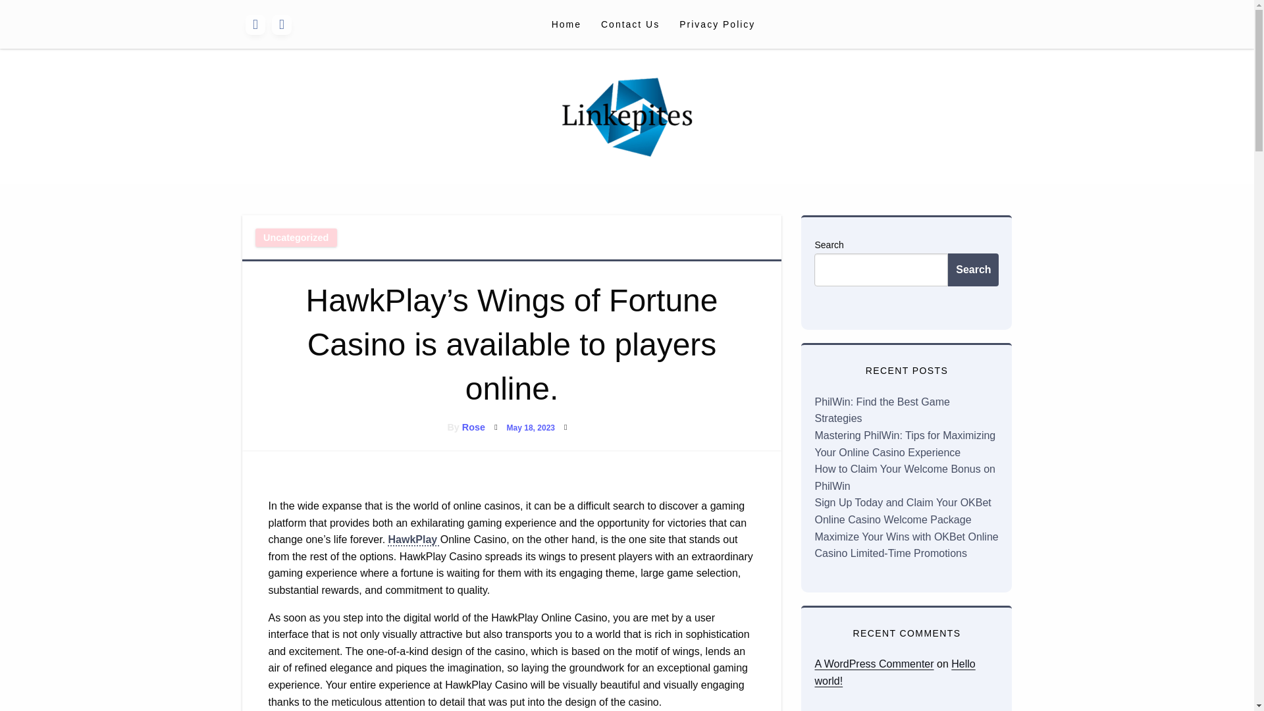 Image resolution: width=1264 pixels, height=711 pixels. I want to click on Hello world!, so click(894, 673).